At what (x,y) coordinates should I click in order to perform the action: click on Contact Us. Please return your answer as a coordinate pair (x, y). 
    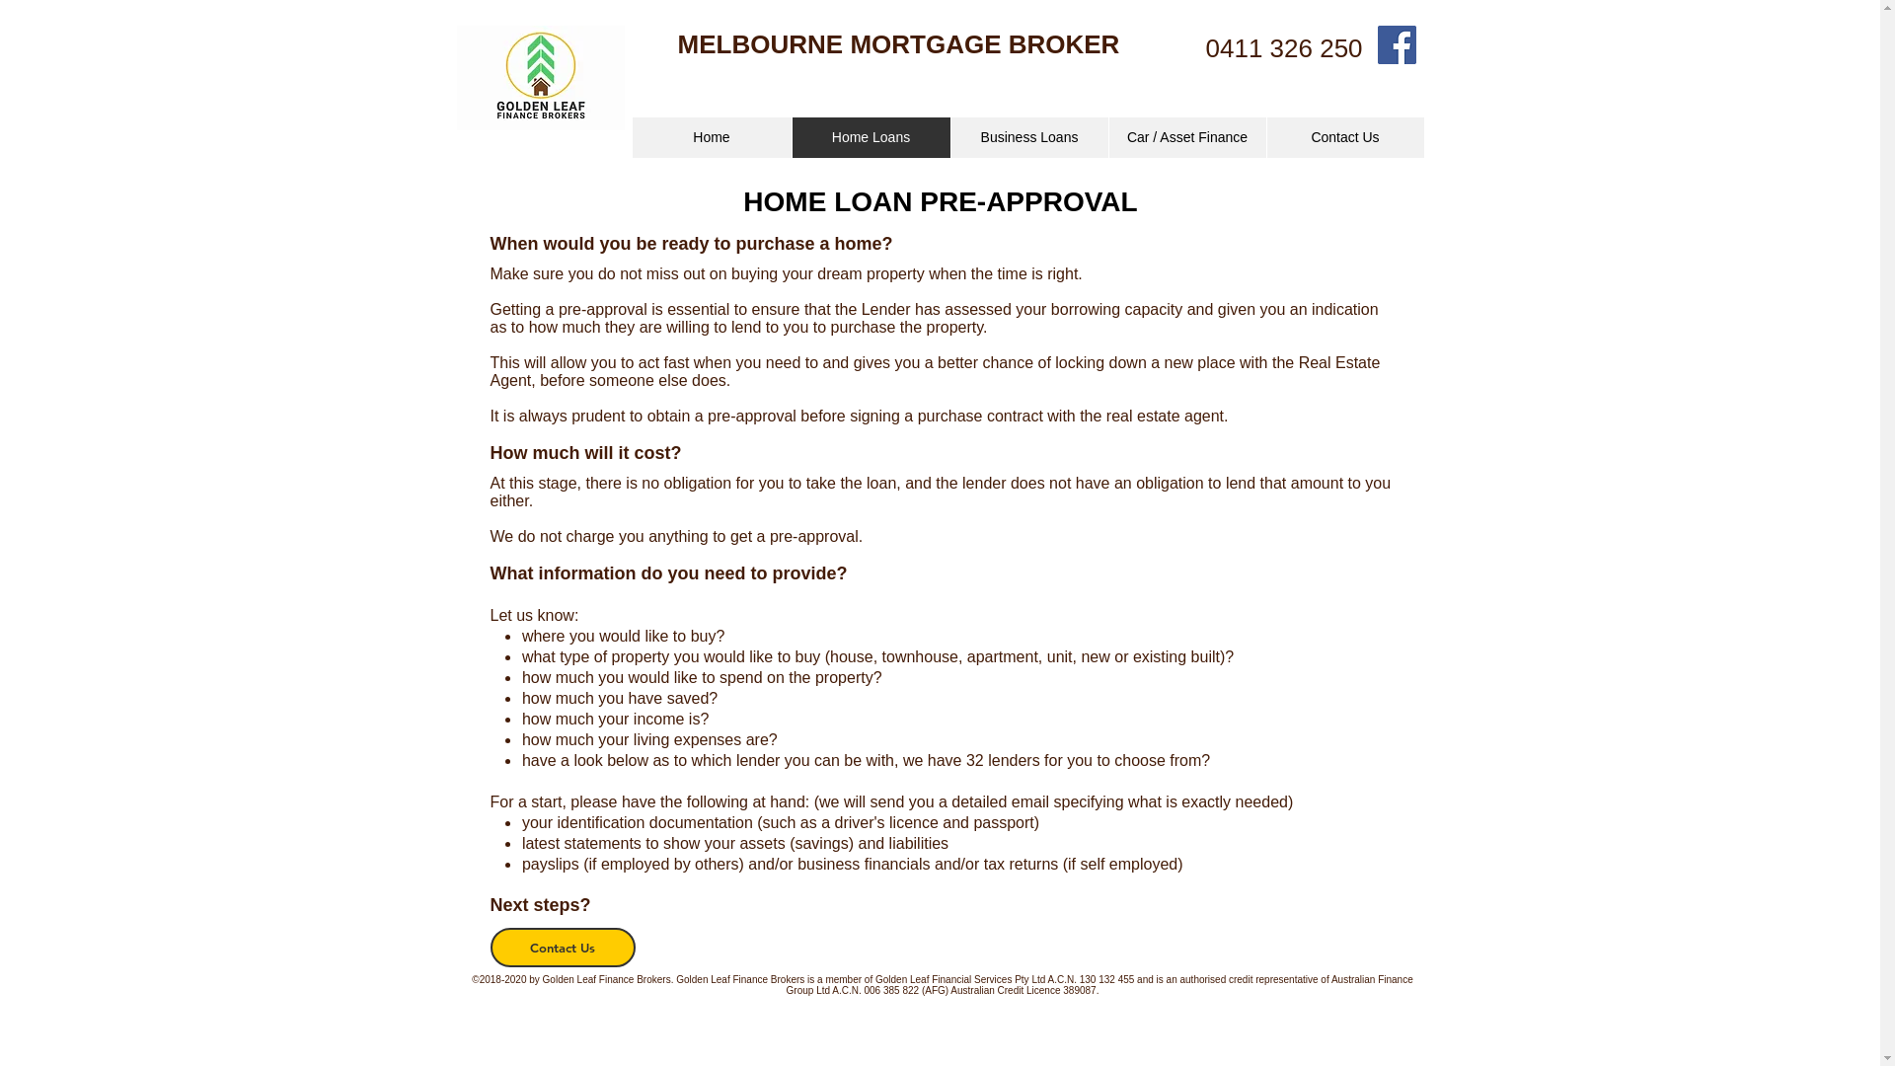
    Looking at the image, I should click on (1344, 138).